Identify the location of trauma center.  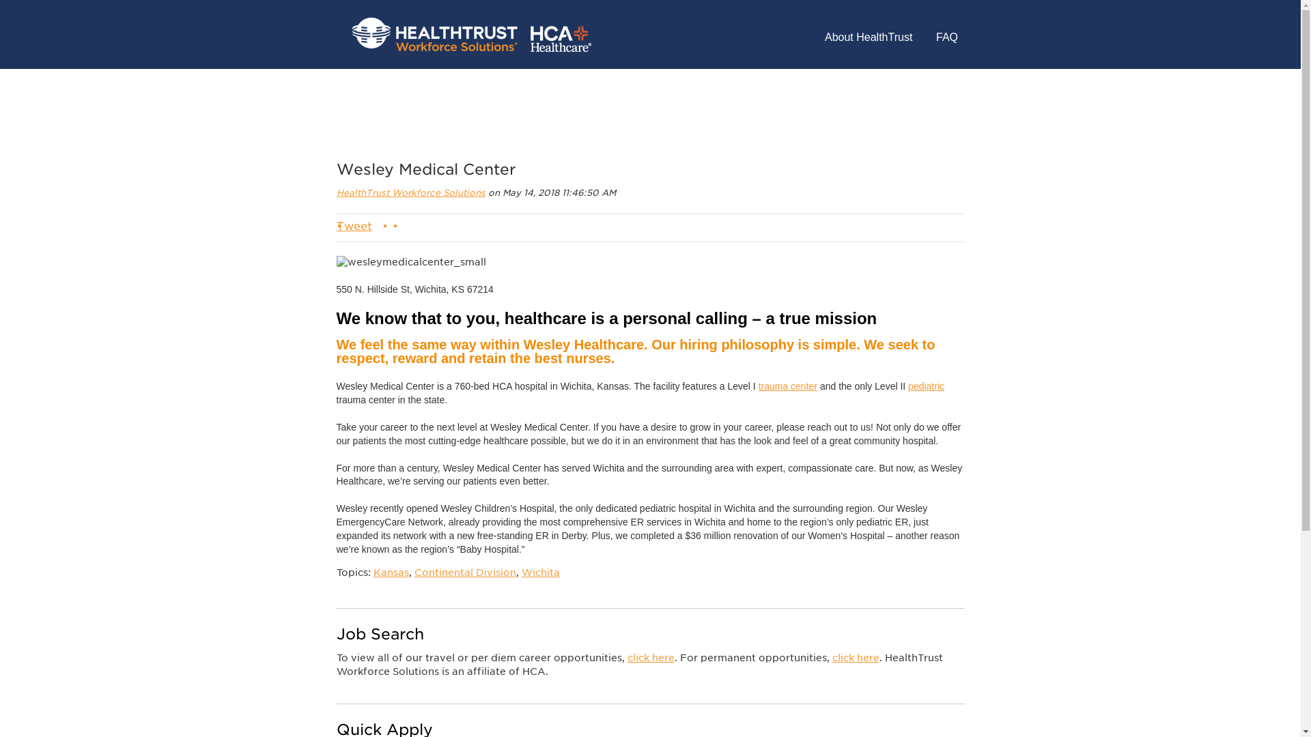
(788, 386).